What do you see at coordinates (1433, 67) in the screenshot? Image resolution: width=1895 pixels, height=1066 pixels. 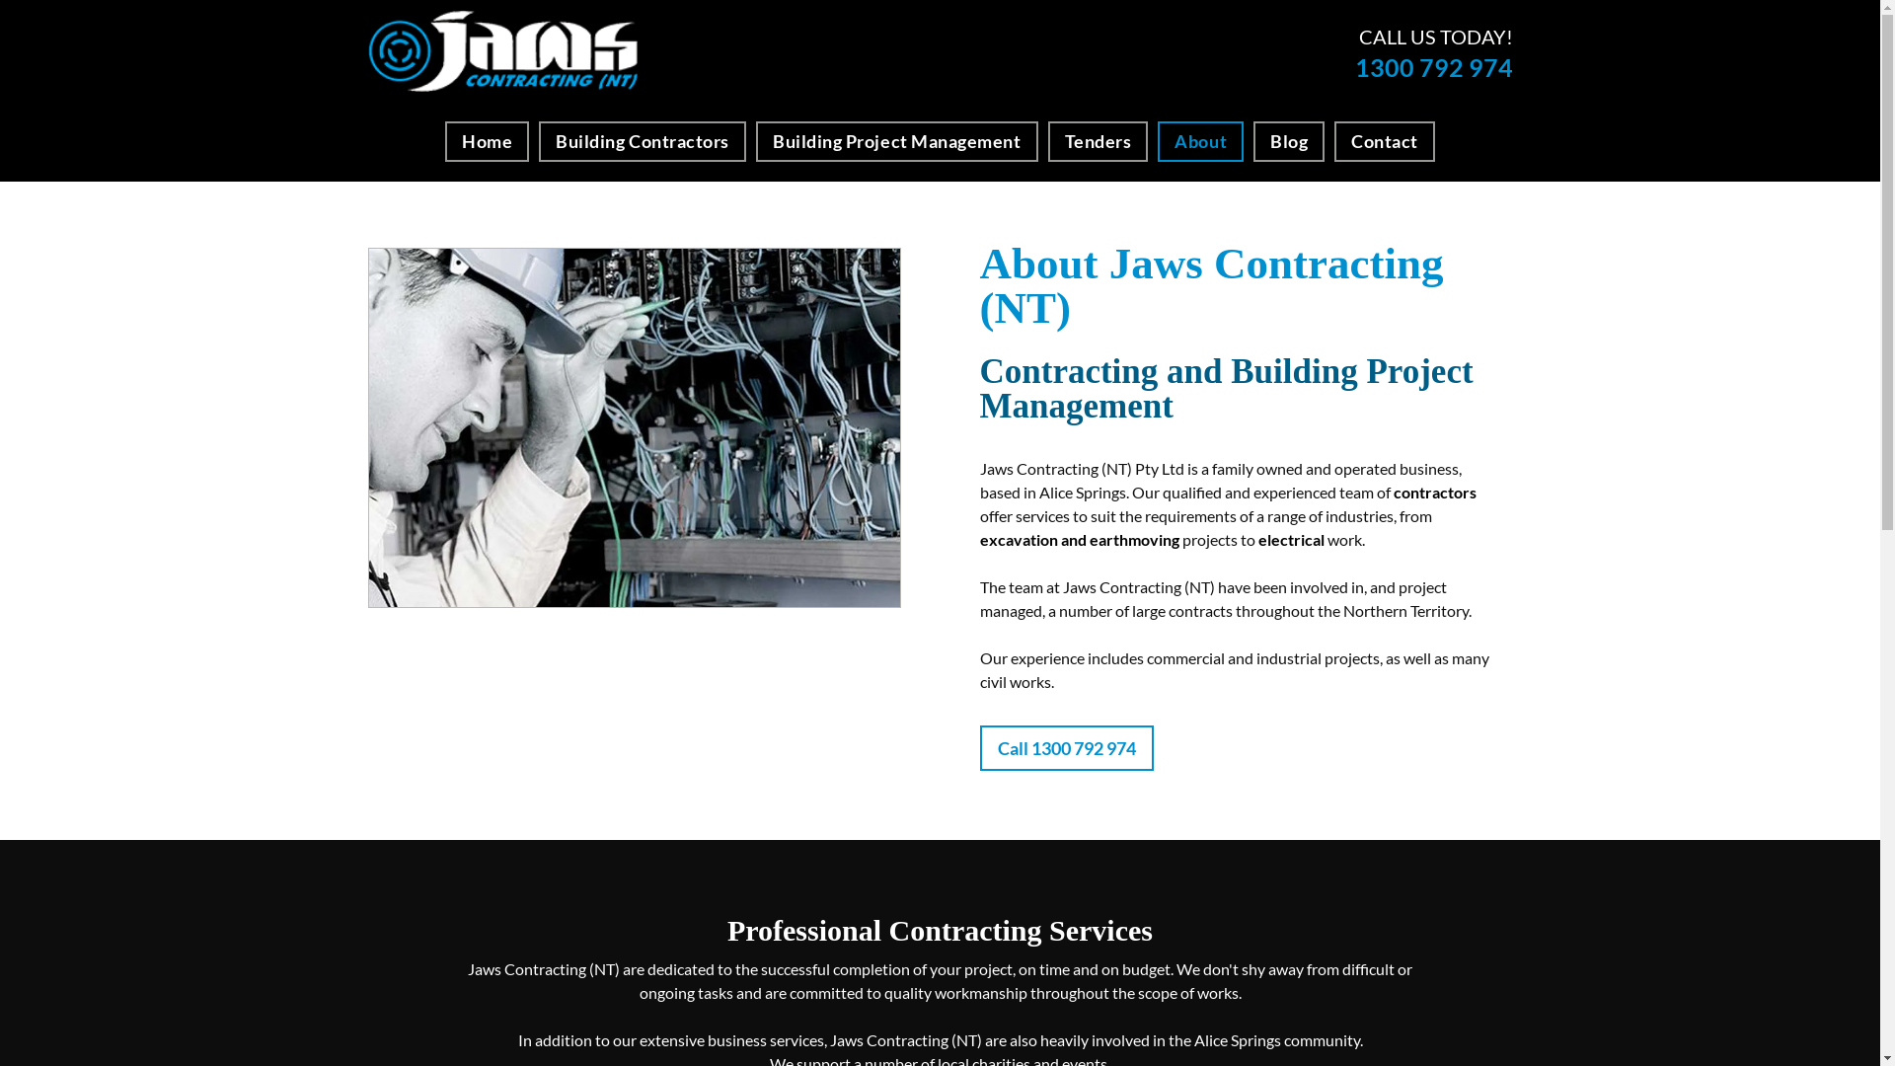 I see `1300 792 974` at bounding box center [1433, 67].